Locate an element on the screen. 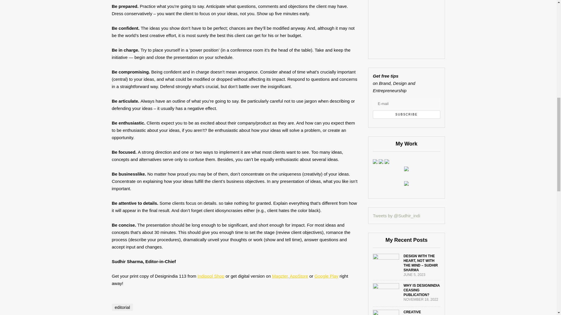  editorial is located at coordinates (122, 307).